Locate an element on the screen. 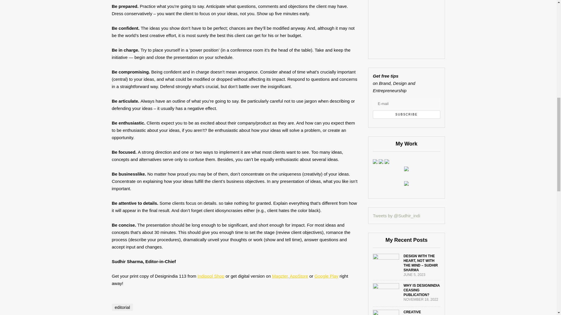  editorial is located at coordinates (122, 307).